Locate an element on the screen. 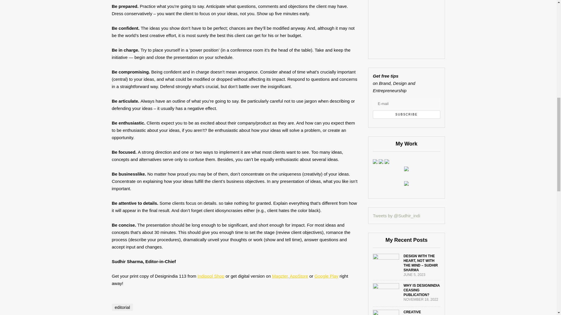  editorial is located at coordinates (122, 307).